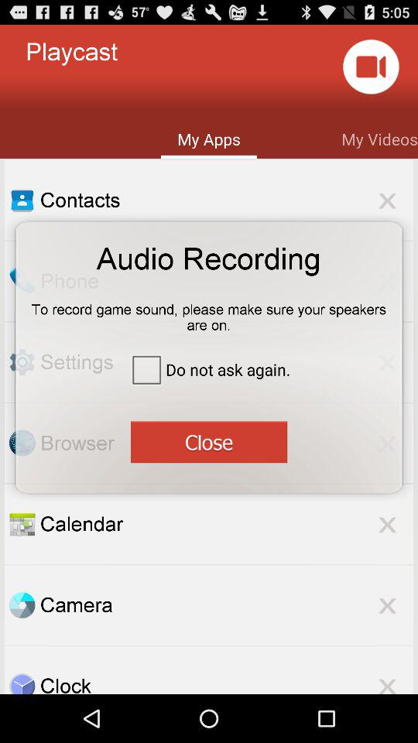 The height and width of the screenshot is (743, 418). I want to click on jump to the to record game icon, so click(209, 312).